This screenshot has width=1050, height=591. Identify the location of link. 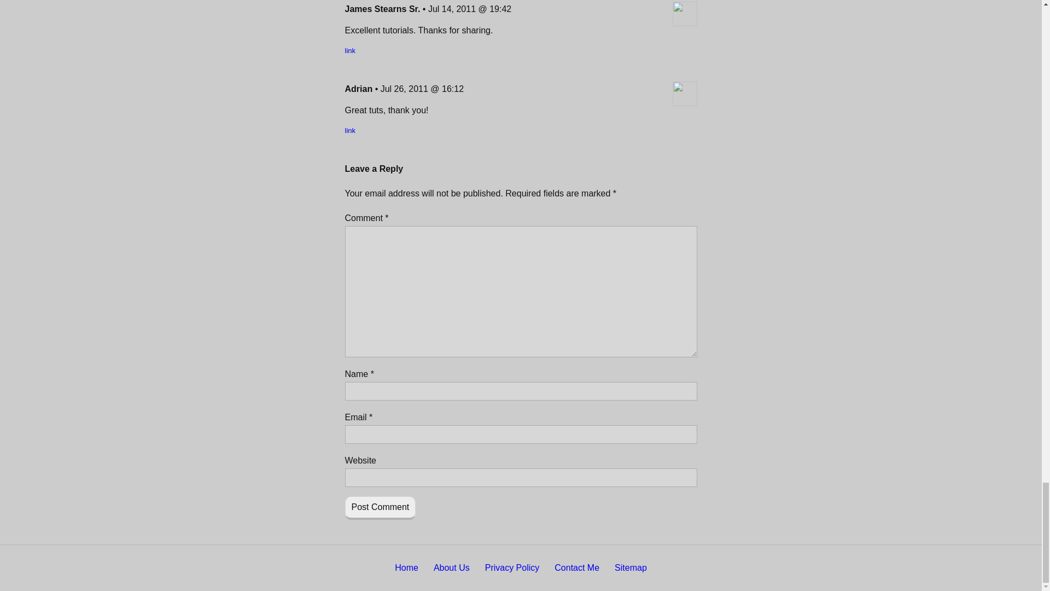
(350, 50).